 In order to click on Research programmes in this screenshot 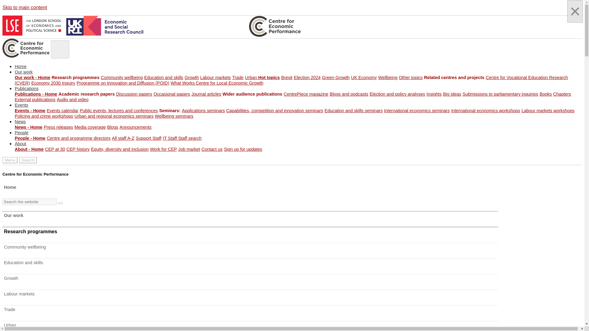, I will do `click(75, 78)`.